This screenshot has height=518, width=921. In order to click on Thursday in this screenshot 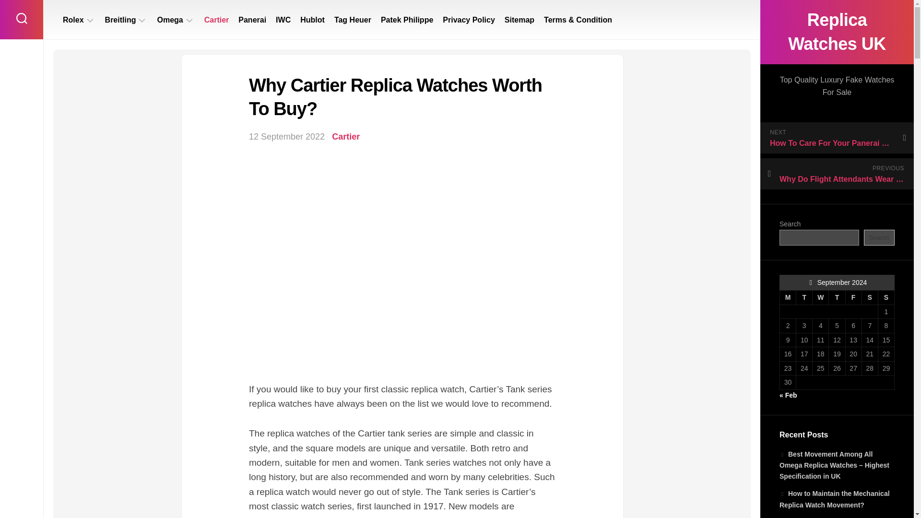, I will do `click(837, 297)`.